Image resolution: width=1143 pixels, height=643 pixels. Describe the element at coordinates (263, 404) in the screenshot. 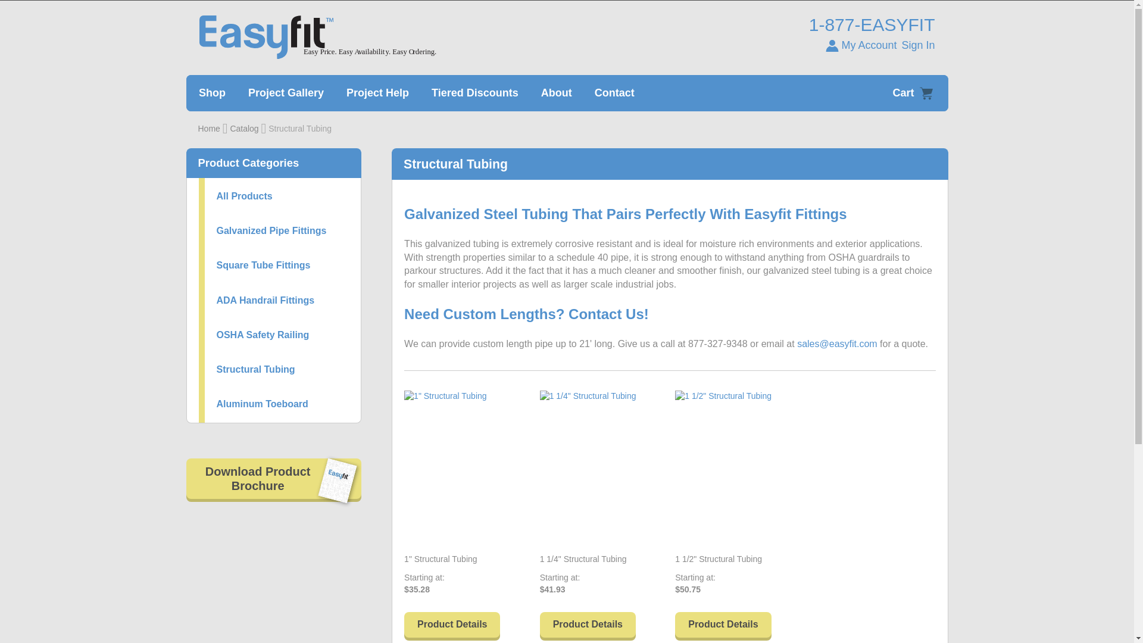

I see `Aluminum Toeboard` at that location.